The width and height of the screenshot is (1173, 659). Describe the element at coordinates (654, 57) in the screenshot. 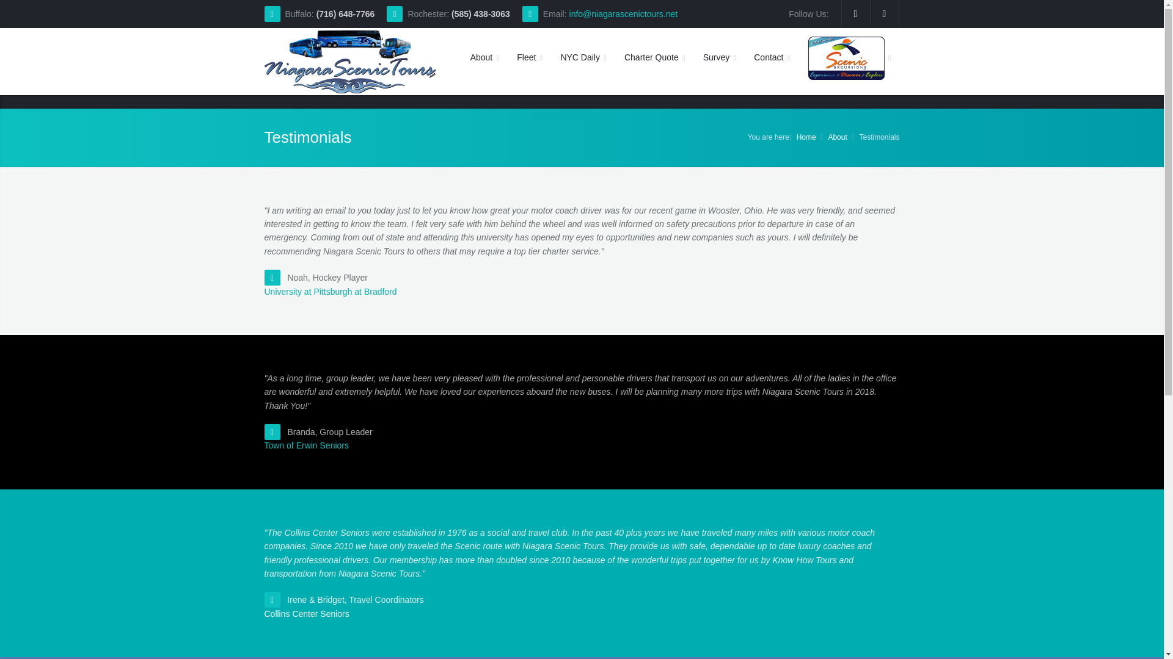

I see `Charter Quote` at that location.